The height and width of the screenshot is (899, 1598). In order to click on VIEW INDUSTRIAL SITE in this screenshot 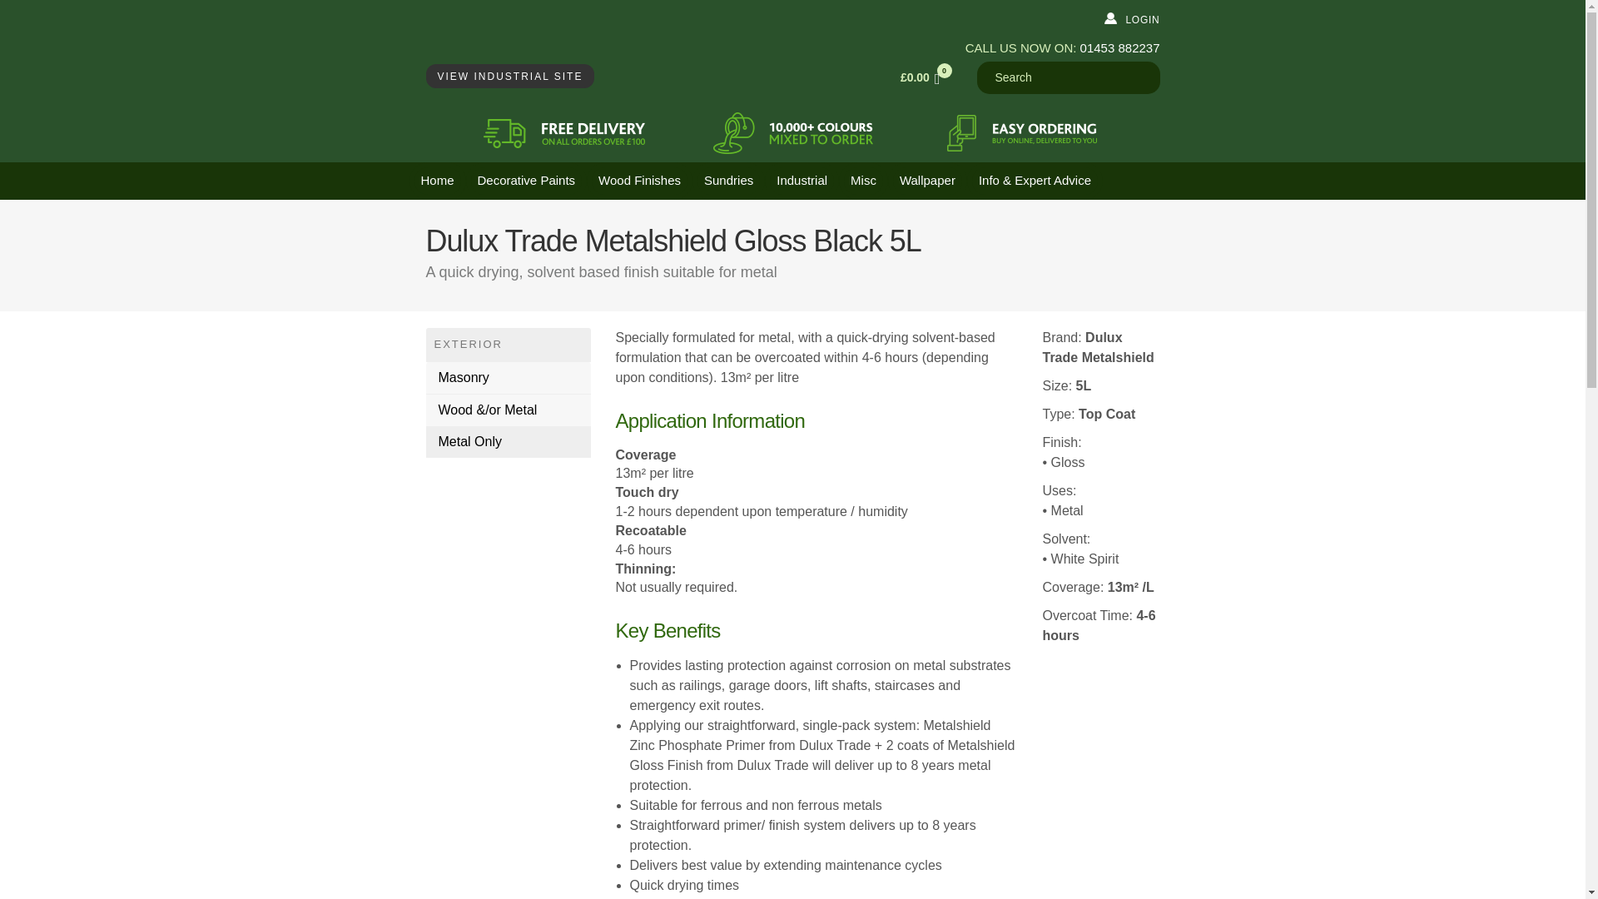, I will do `click(510, 75)`.